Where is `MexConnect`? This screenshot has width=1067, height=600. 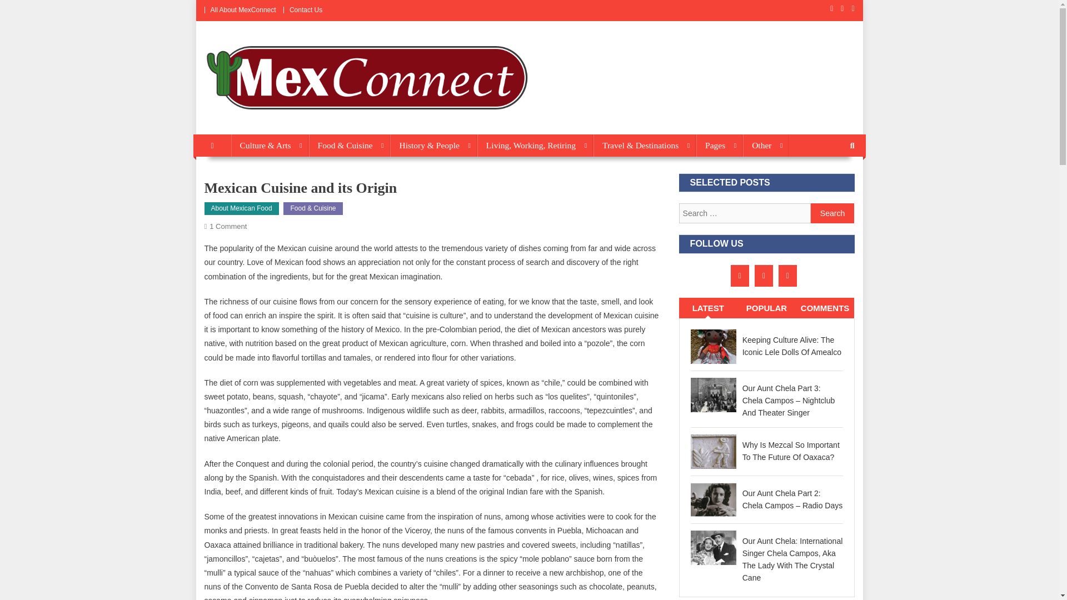
MexConnect is located at coordinates (252, 123).